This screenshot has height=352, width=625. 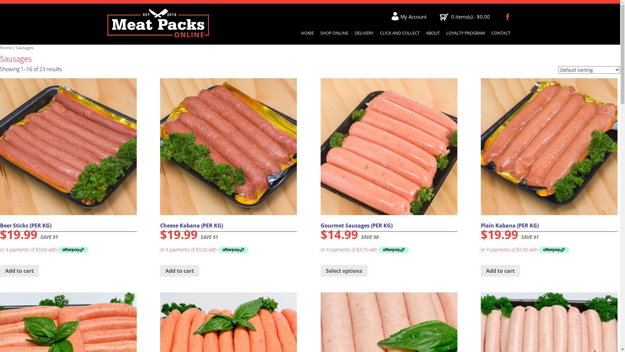 What do you see at coordinates (465, 33) in the screenshot?
I see `LOYALTY PROGRAM` at bounding box center [465, 33].